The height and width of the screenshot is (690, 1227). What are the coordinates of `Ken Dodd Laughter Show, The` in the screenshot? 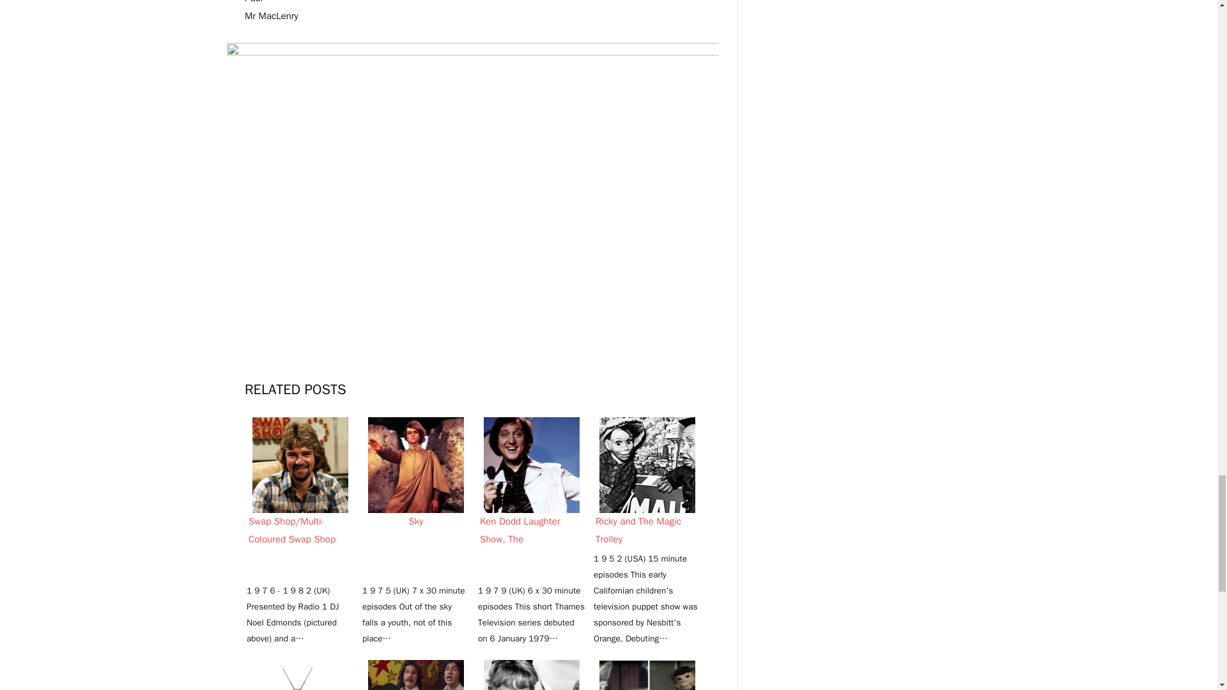 It's located at (531, 465).